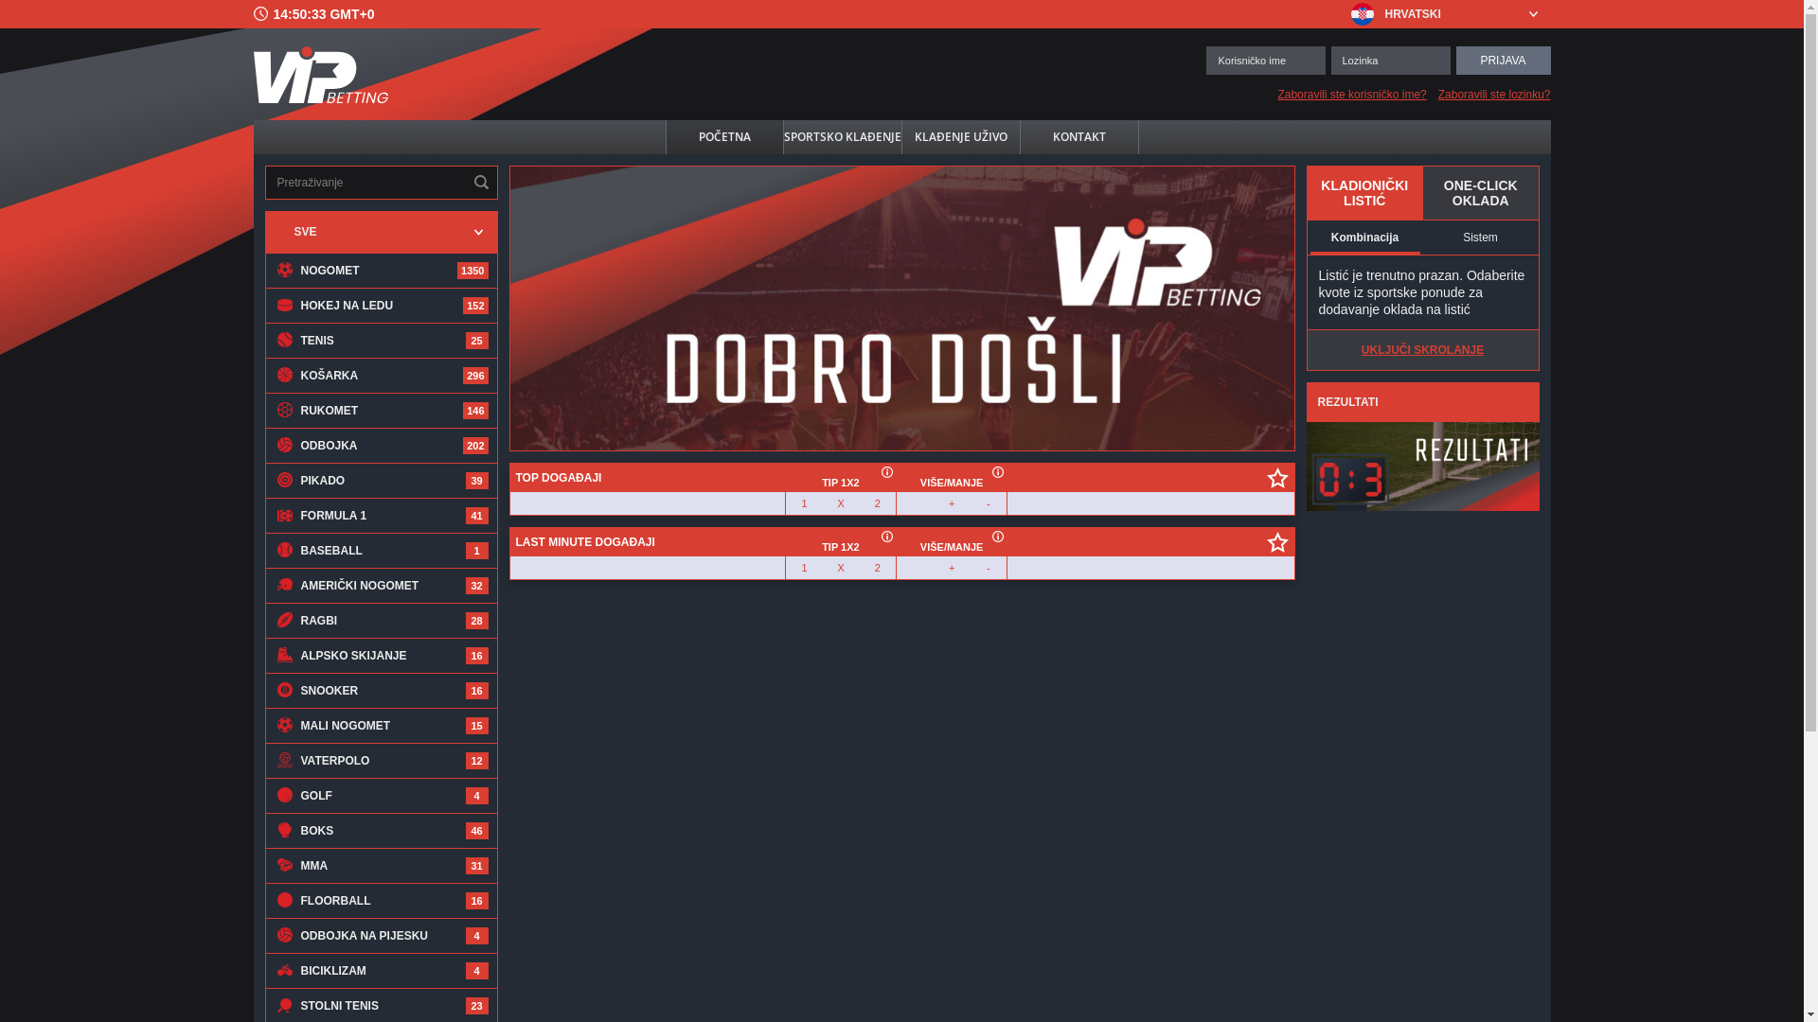 The width and height of the screenshot is (1818, 1022). I want to click on PIKADO
39, so click(382, 481).